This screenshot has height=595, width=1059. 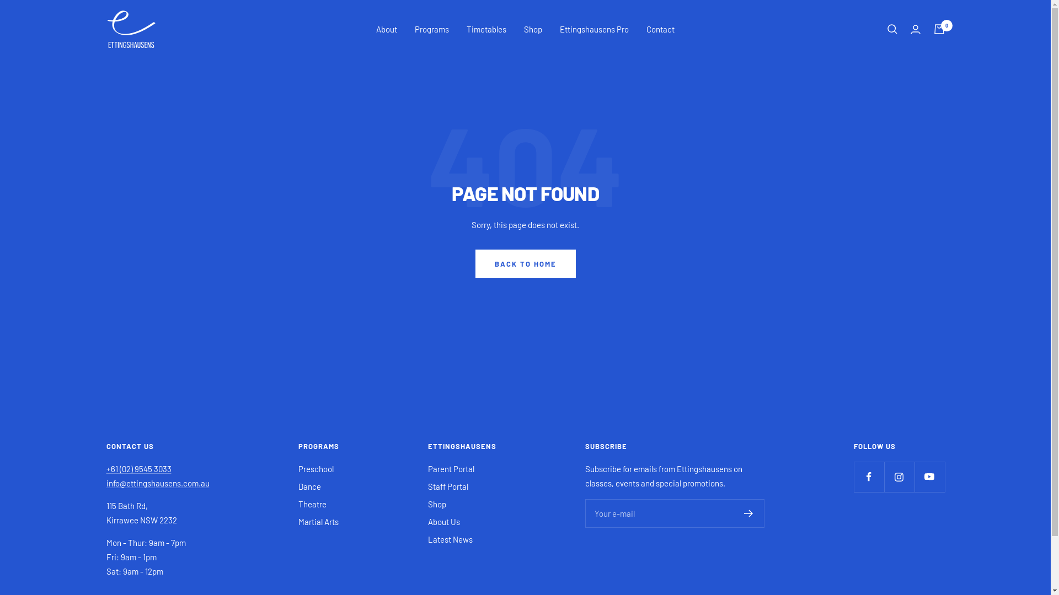 I want to click on USD, so click(x=127, y=445).